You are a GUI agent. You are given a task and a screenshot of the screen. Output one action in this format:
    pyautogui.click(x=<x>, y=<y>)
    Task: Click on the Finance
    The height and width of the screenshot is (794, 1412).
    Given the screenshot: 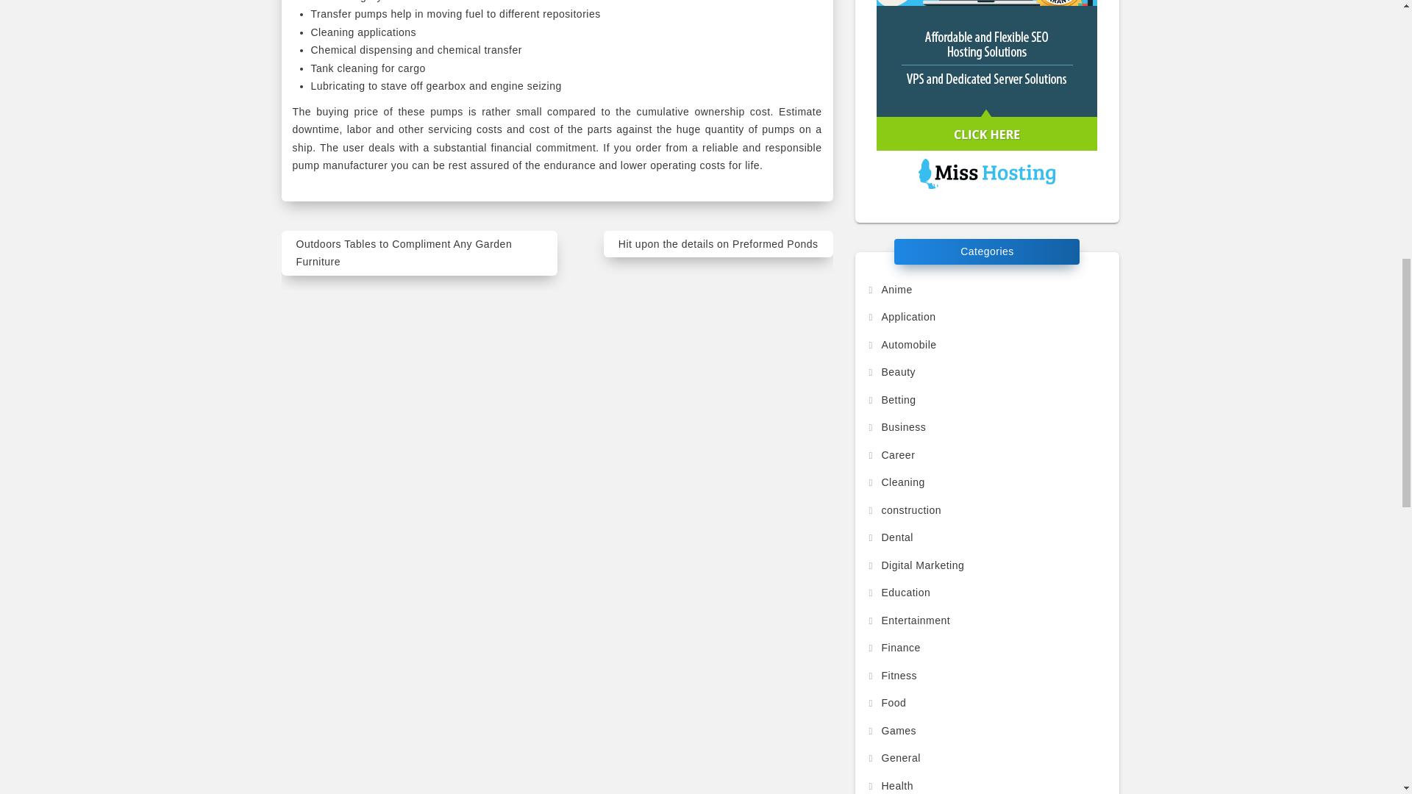 What is the action you would take?
    pyautogui.click(x=893, y=647)
    